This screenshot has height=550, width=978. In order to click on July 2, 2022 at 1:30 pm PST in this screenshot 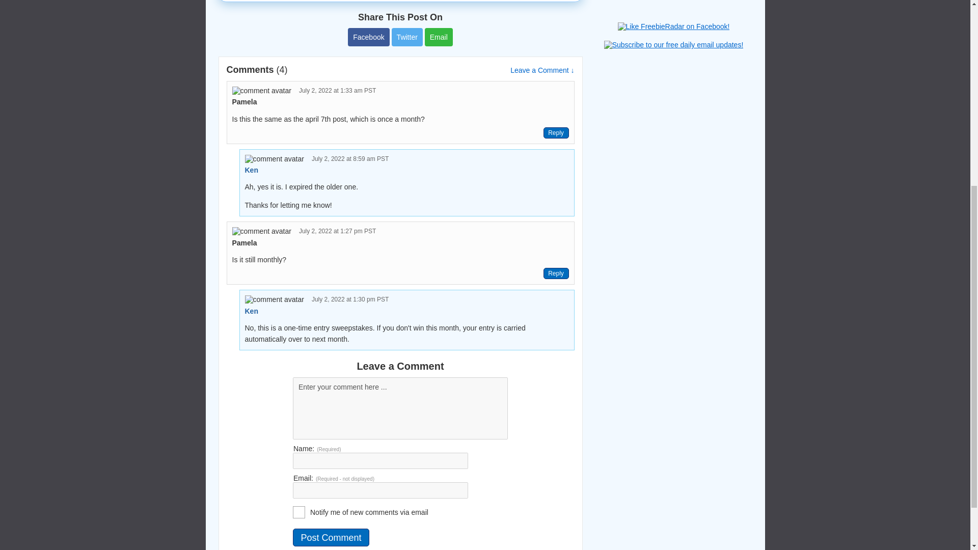, I will do `click(350, 299)`.